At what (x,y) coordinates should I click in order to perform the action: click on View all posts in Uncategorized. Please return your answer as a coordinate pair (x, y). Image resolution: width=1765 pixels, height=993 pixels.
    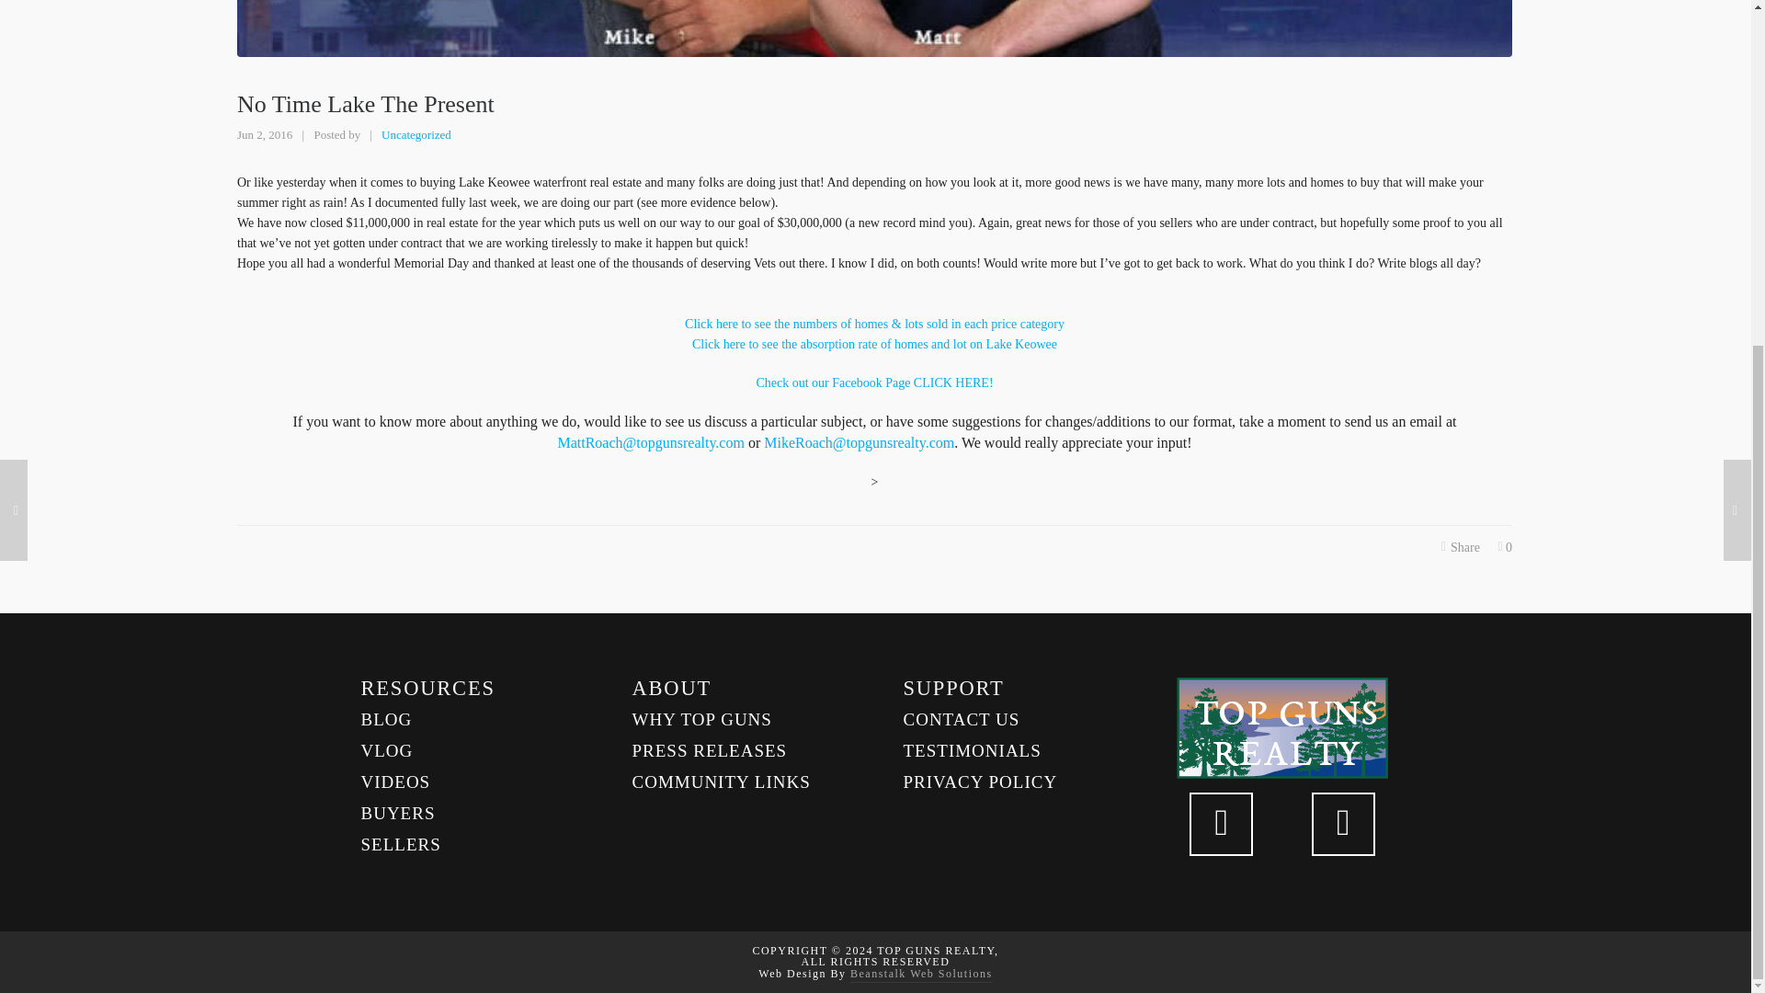
    Looking at the image, I should click on (416, 134).